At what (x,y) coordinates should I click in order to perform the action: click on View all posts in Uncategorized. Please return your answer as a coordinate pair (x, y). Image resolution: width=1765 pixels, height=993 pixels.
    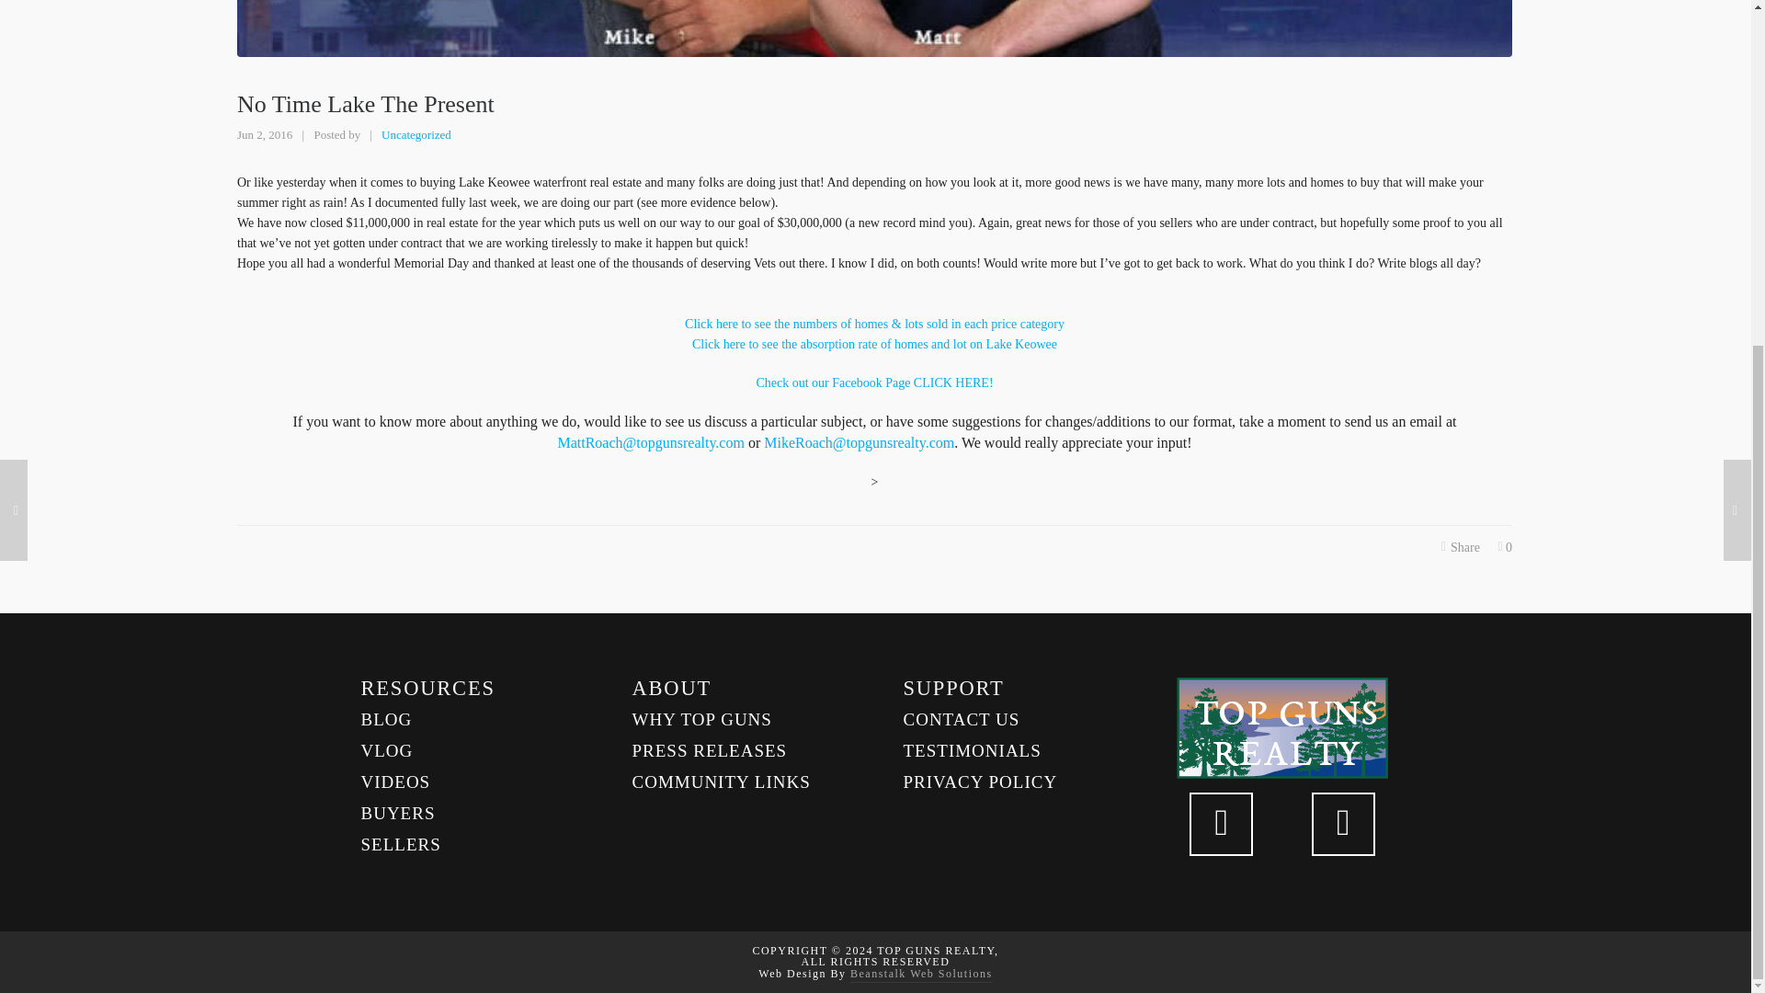
    Looking at the image, I should click on (416, 134).